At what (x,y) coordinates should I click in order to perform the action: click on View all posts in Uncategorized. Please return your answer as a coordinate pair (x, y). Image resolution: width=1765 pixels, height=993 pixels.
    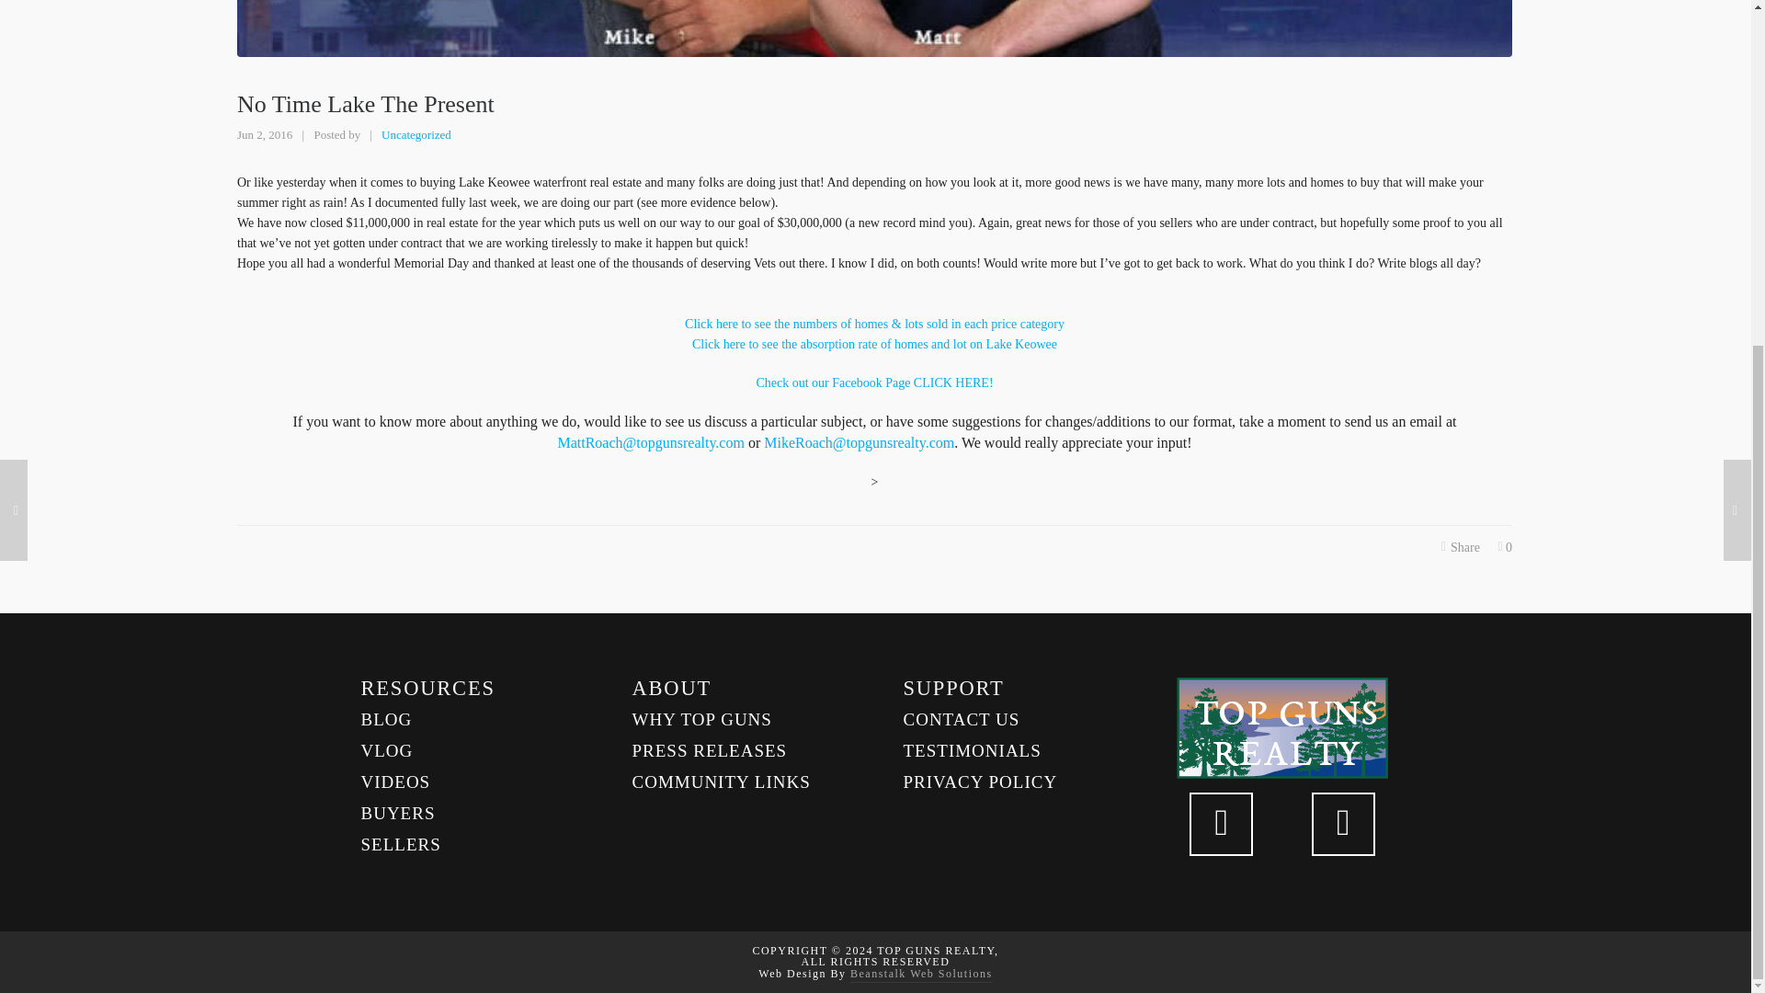
    Looking at the image, I should click on (416, 134).